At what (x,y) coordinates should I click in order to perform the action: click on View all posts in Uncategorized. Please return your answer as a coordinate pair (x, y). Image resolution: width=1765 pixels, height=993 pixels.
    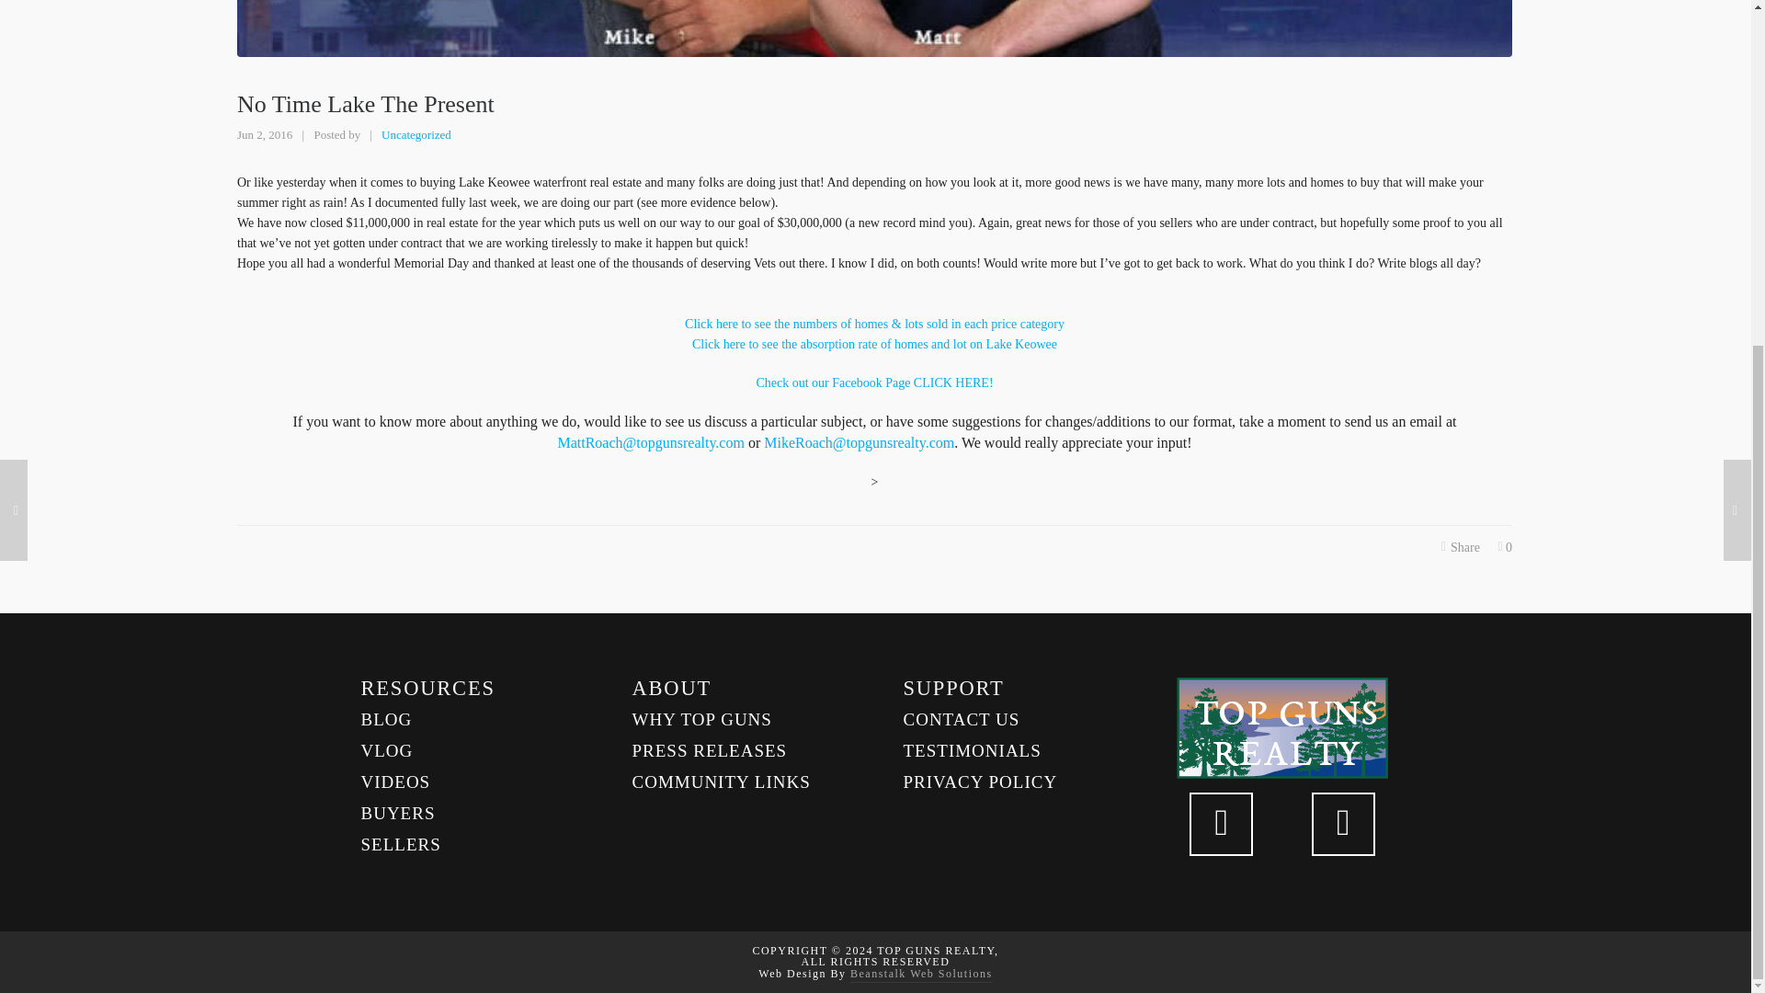
    Looking at the image, I should click on (416, 134).